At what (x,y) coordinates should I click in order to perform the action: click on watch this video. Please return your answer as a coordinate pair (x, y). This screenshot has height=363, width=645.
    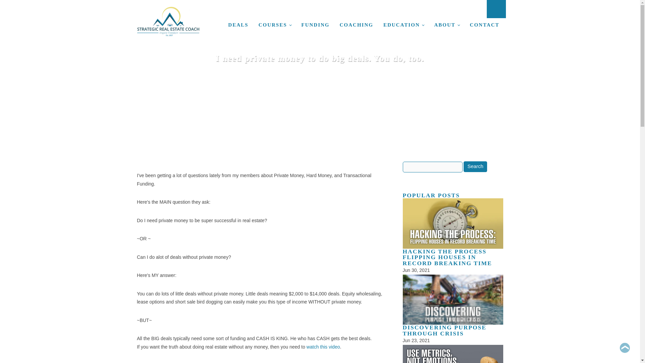
    Looking at the image, I should click on (323, 347).